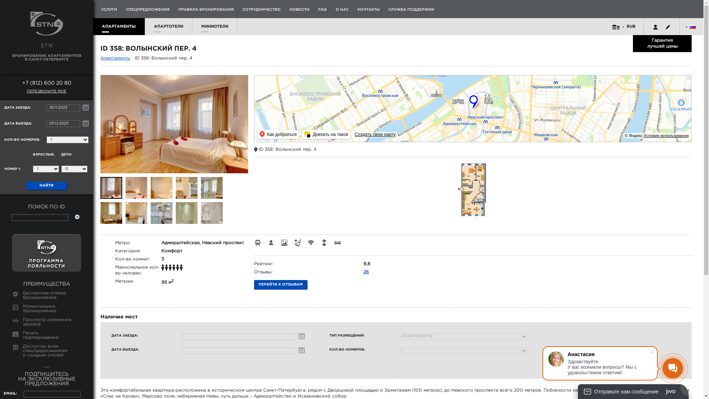 The height and width of the screenshot is (399, 709). I want to click on RUB, so click(631, 27).